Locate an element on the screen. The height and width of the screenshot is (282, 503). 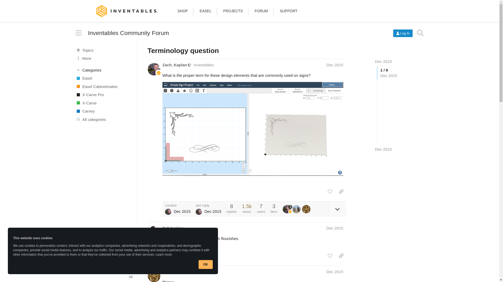
PROJECTS is located at coordinates (233, 11).